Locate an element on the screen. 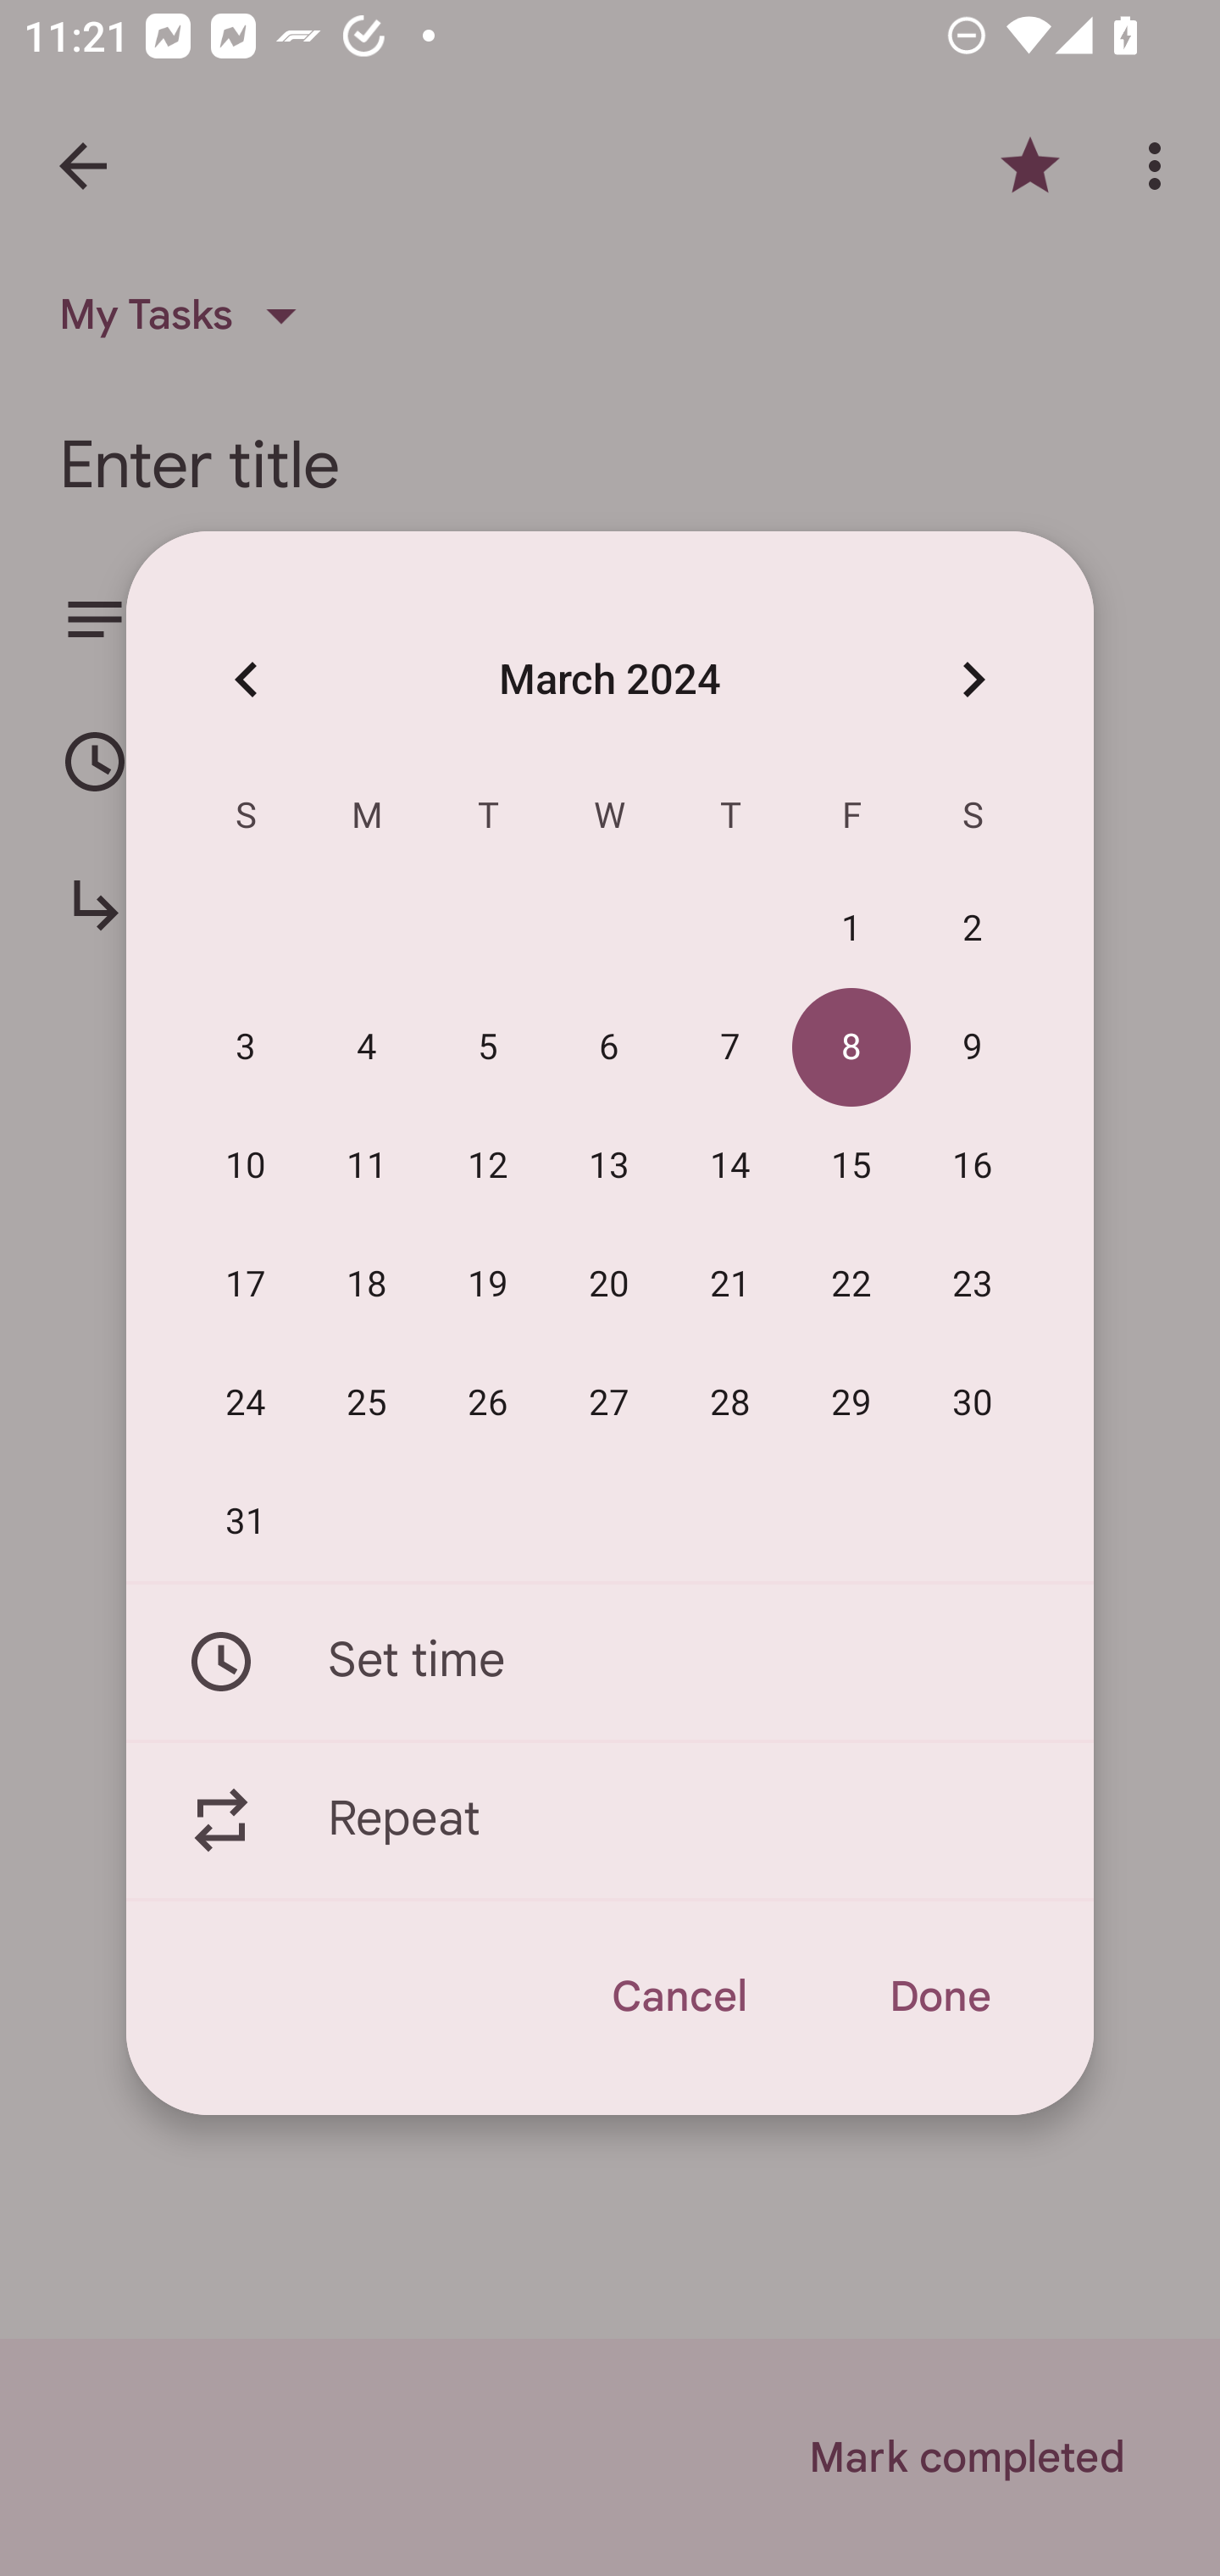  1 01 March 2024 is located at coordinates (852, 930).